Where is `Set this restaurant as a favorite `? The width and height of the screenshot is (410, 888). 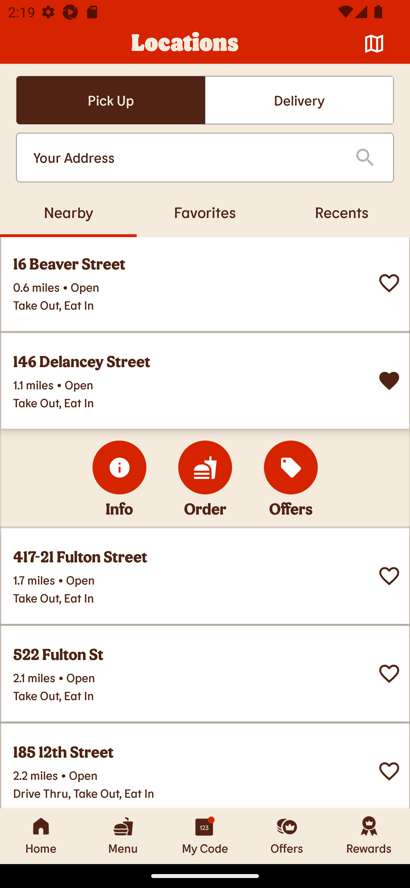 Set this restaurant as a favorite  is located at coordinates (389, 576).